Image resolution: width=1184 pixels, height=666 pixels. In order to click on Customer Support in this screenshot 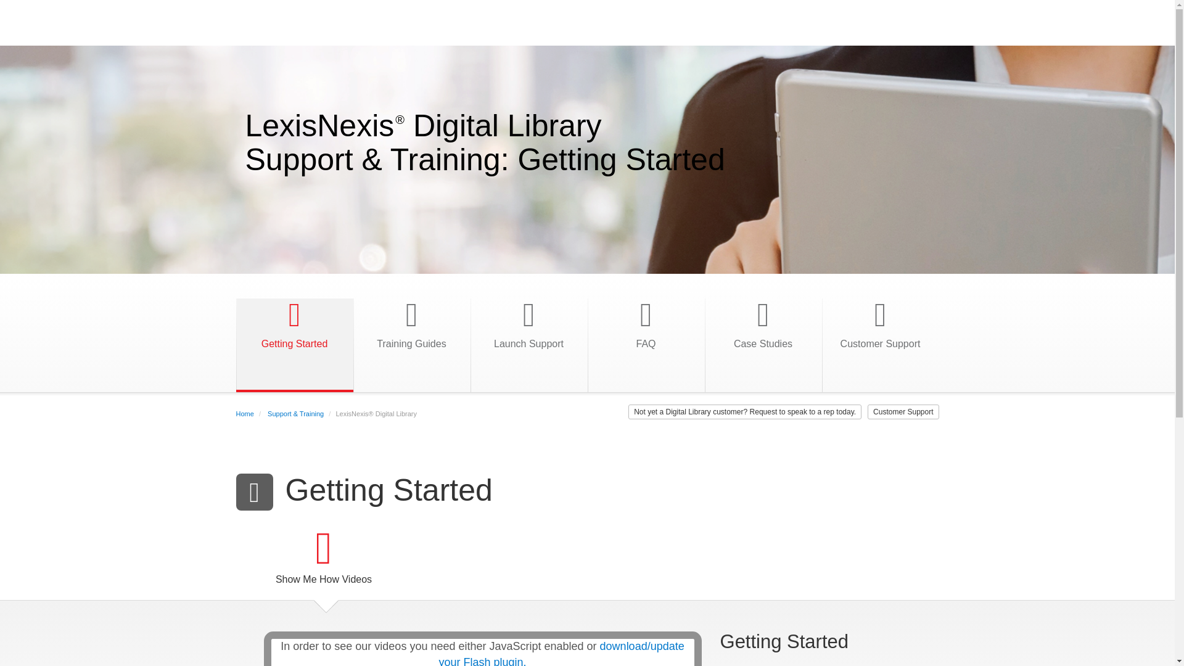, I will do `click(880, 337)`.